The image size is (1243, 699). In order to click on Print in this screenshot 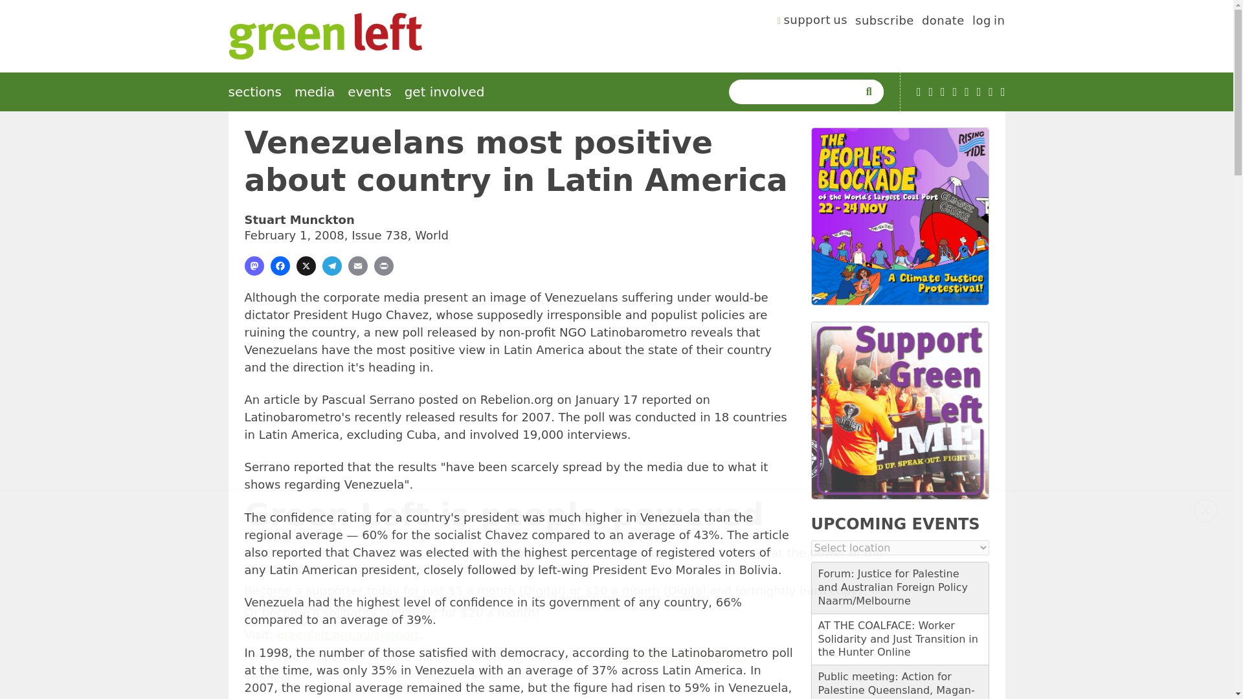, I will do `click(383, 265)`.